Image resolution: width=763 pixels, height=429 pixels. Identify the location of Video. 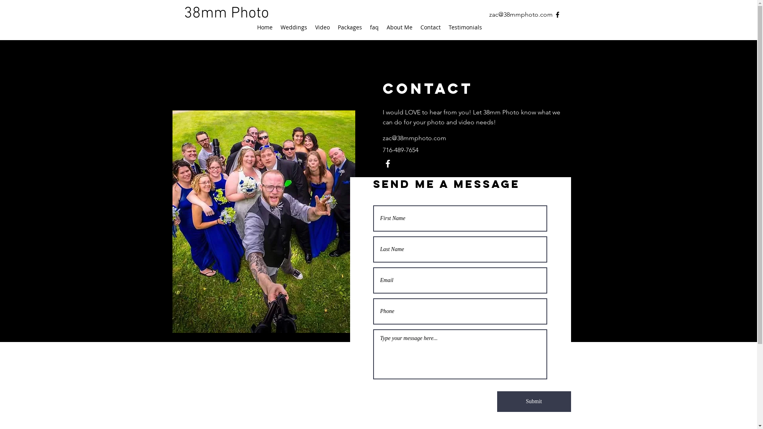
(322, 27).